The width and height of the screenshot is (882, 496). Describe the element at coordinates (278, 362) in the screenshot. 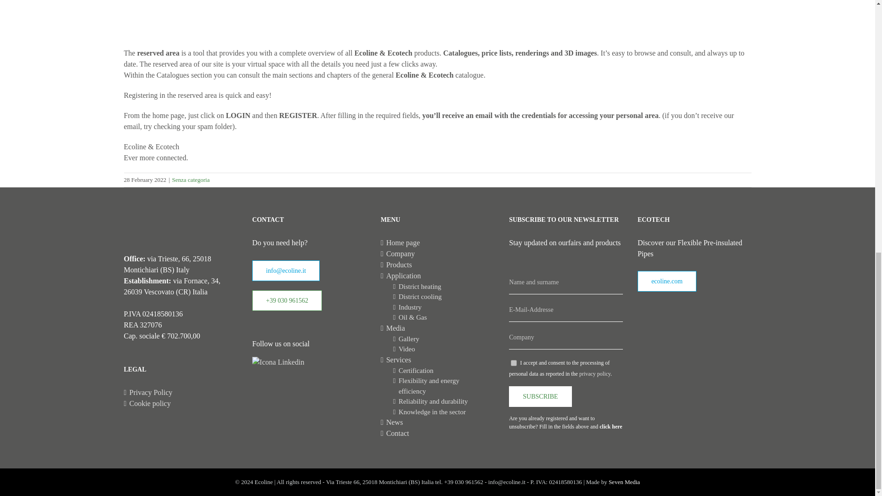

I see `Icona Linkedin` at that location.